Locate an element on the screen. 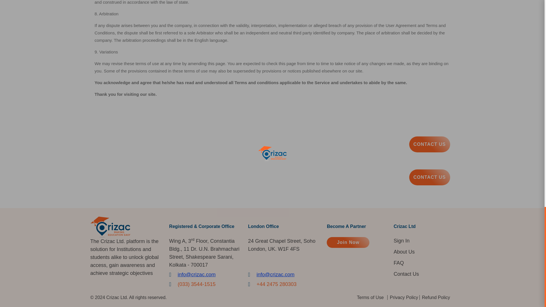  CONTACT US is located at coordinates (429, 177).